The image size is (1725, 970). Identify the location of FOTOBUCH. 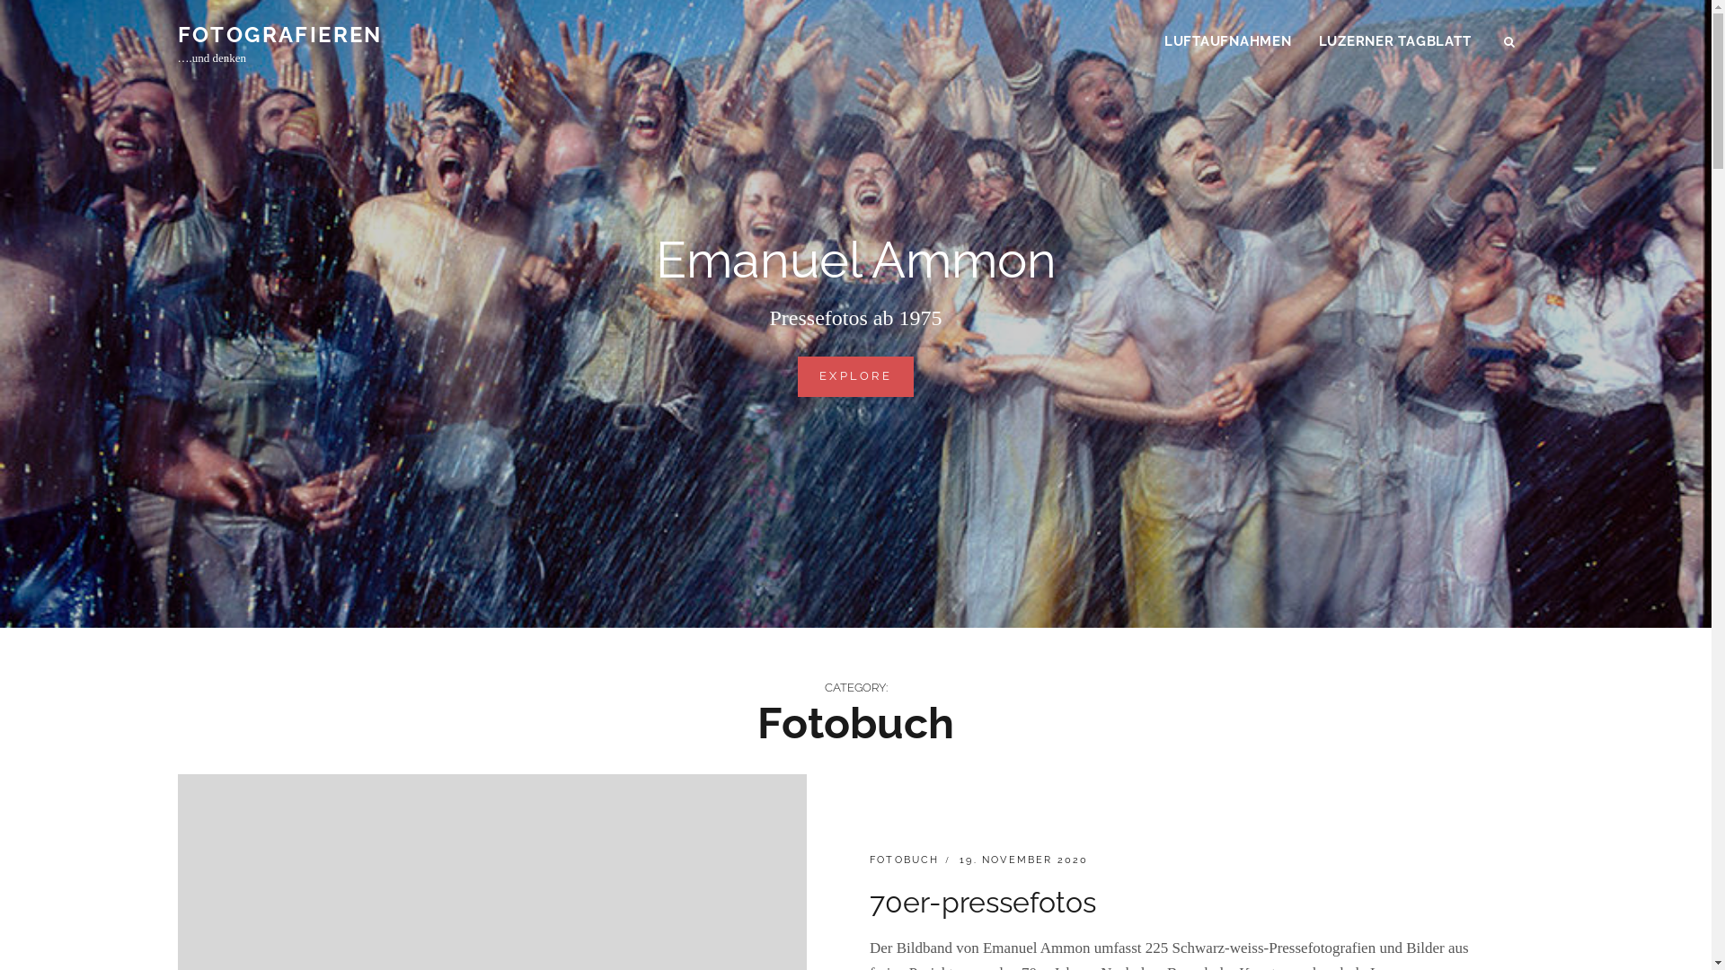
(905, 860).